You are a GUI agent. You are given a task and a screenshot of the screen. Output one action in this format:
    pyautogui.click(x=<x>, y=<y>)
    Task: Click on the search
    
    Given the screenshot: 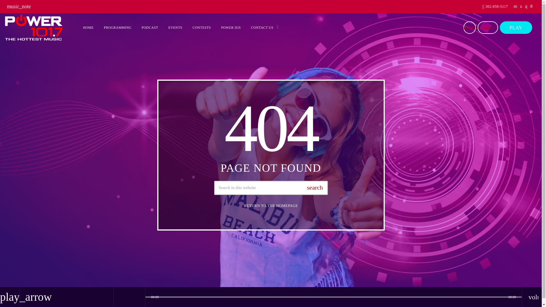 What is the action you would take?
    pyautogui.click(x=469, y=27)
    